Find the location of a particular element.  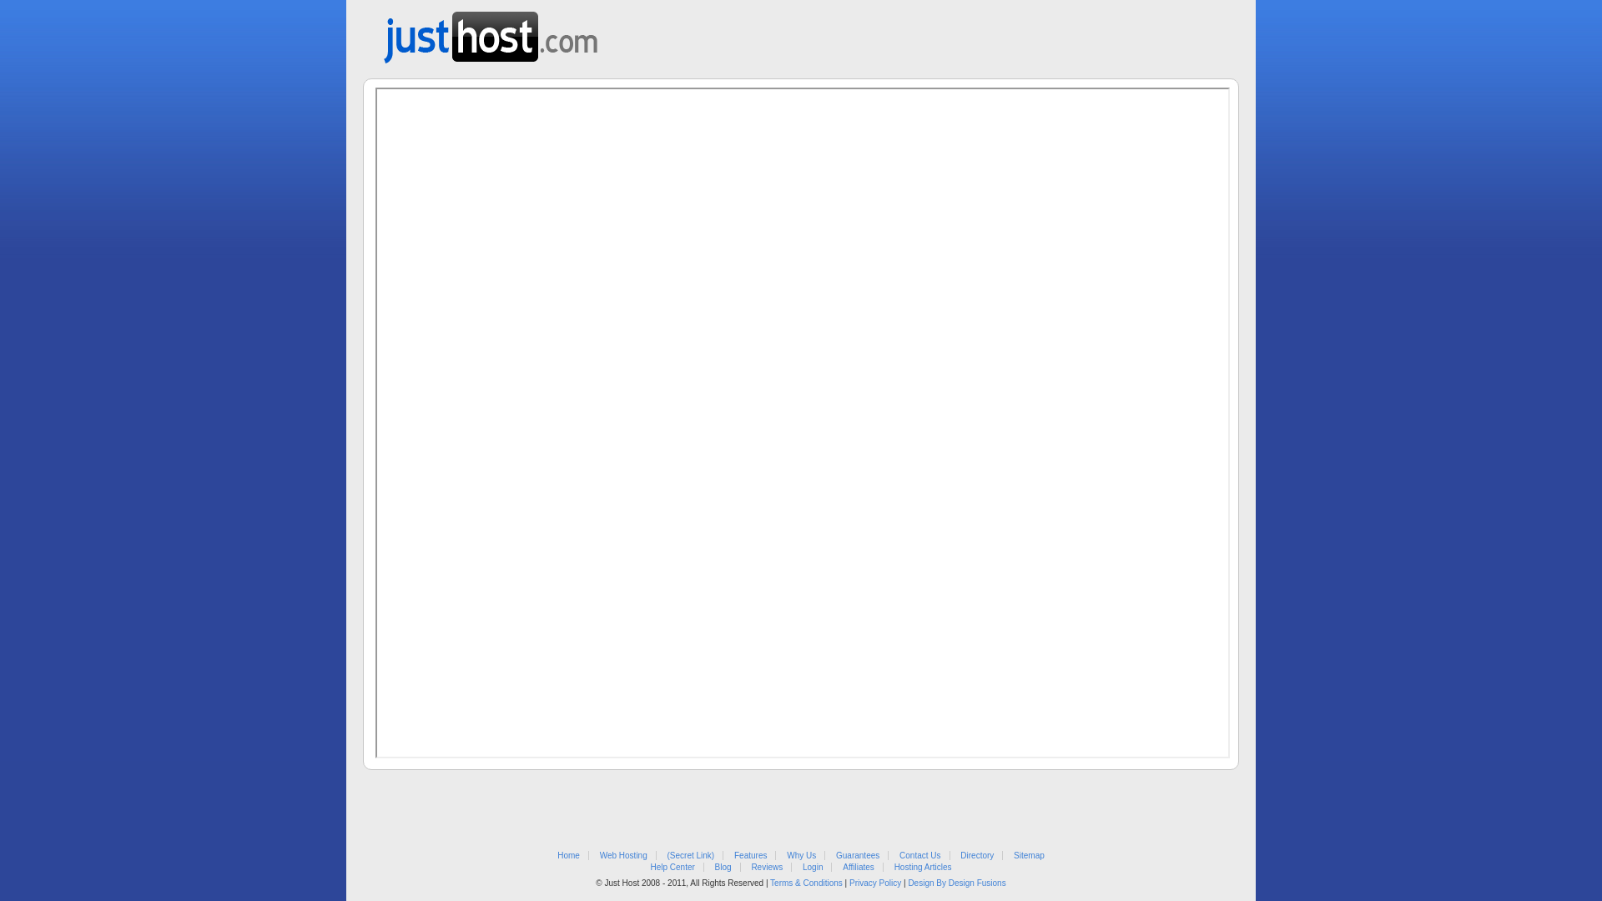

Affiliates is located at coordinates (858, 868).